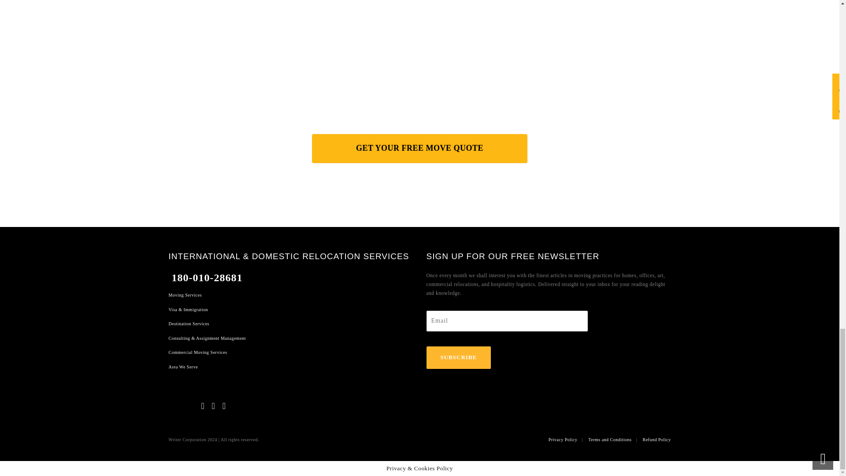 Image resolution: width=846 pixels, height=476 pixels. What do you see at coordinates (459, 358) in the screenshot?
I see `SUBSCRIBE` at bounding box center [459, 358].